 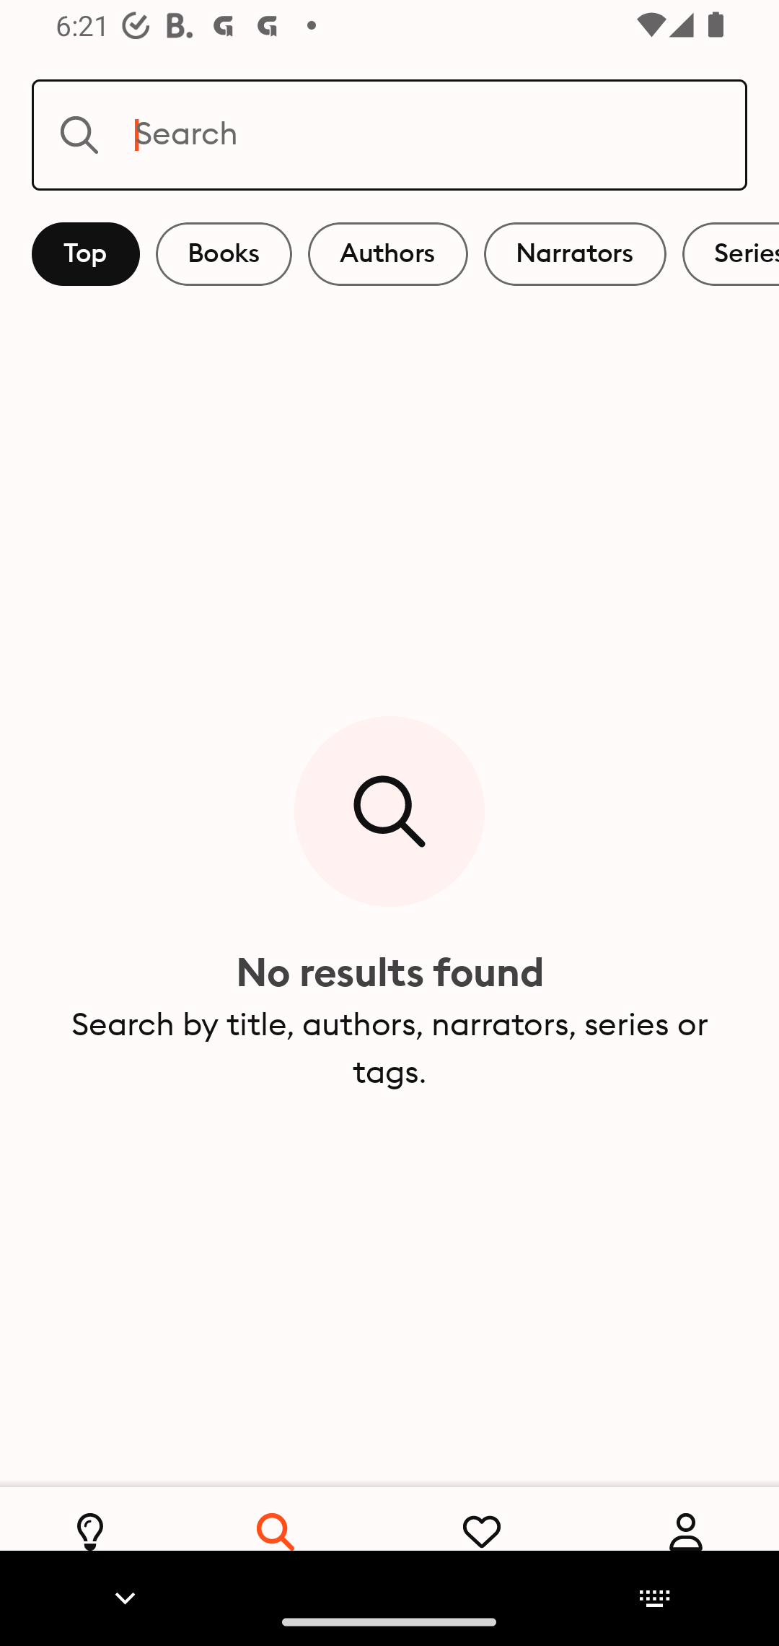 I want to click on Search, so click(x=389, y=134).